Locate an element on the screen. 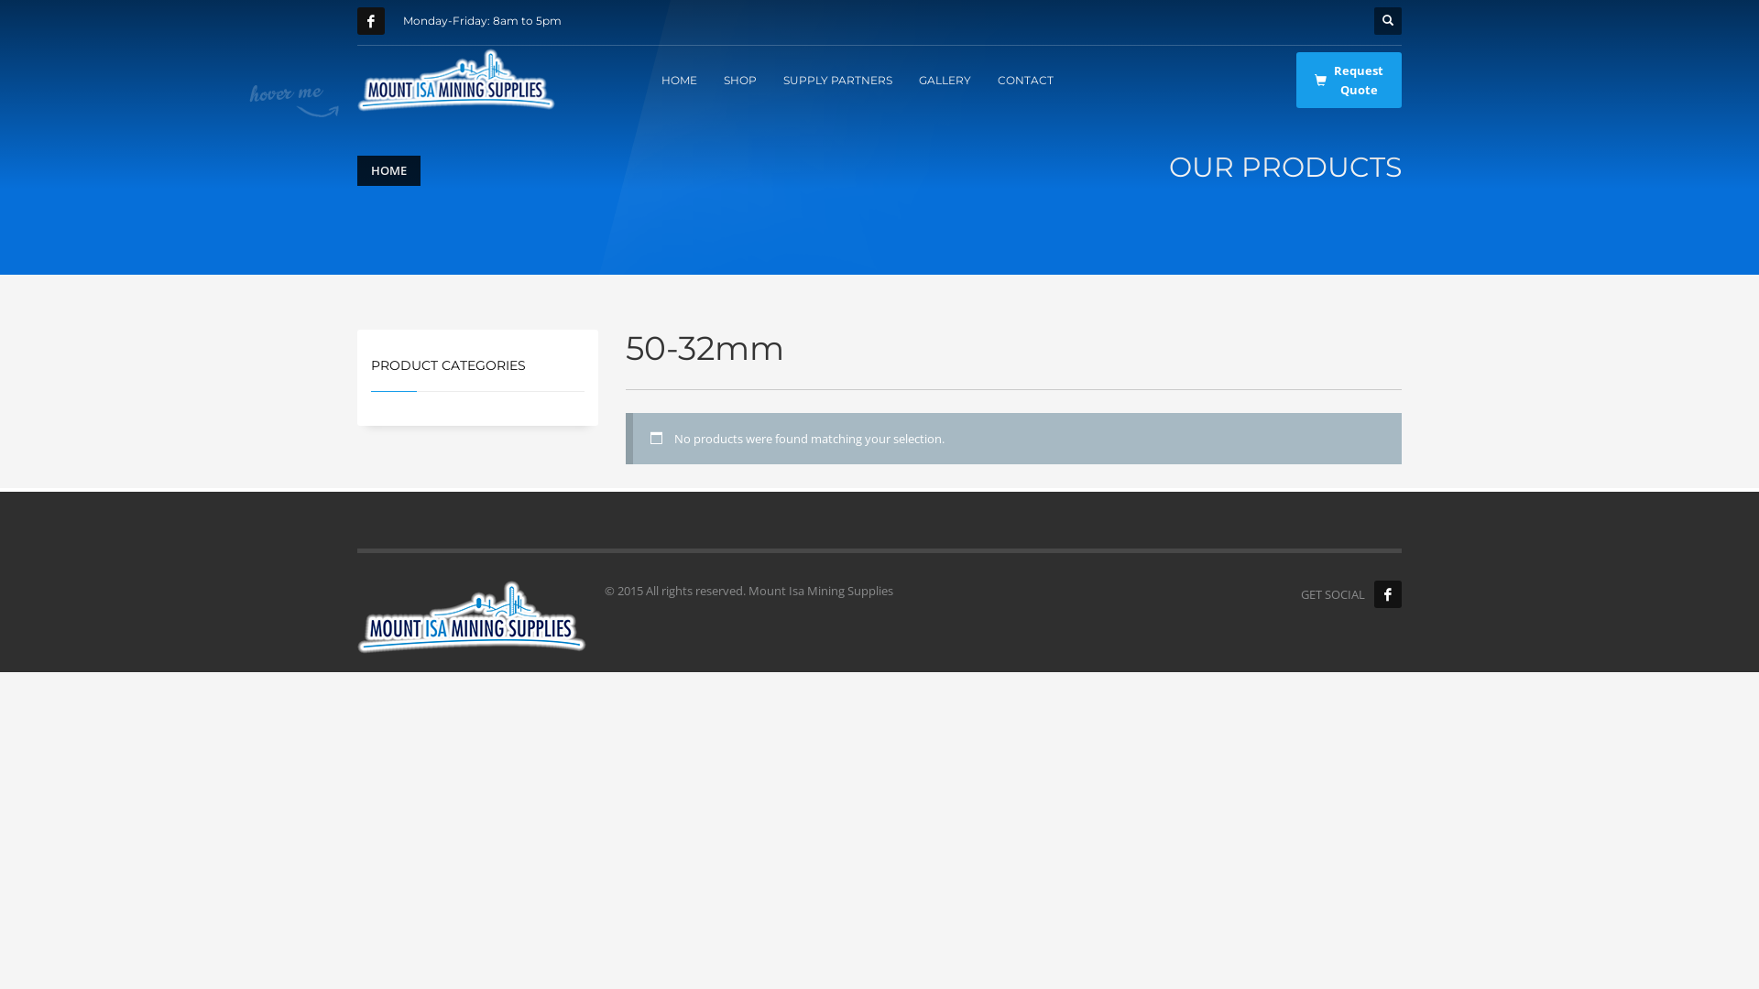 The image size is (1759, 989). Facebook is located at coordinates (371, 21).